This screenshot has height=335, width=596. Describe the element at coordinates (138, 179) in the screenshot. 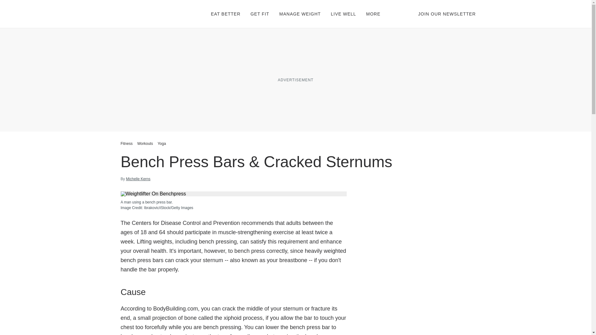

I see `Michelle Kerns` at that location.